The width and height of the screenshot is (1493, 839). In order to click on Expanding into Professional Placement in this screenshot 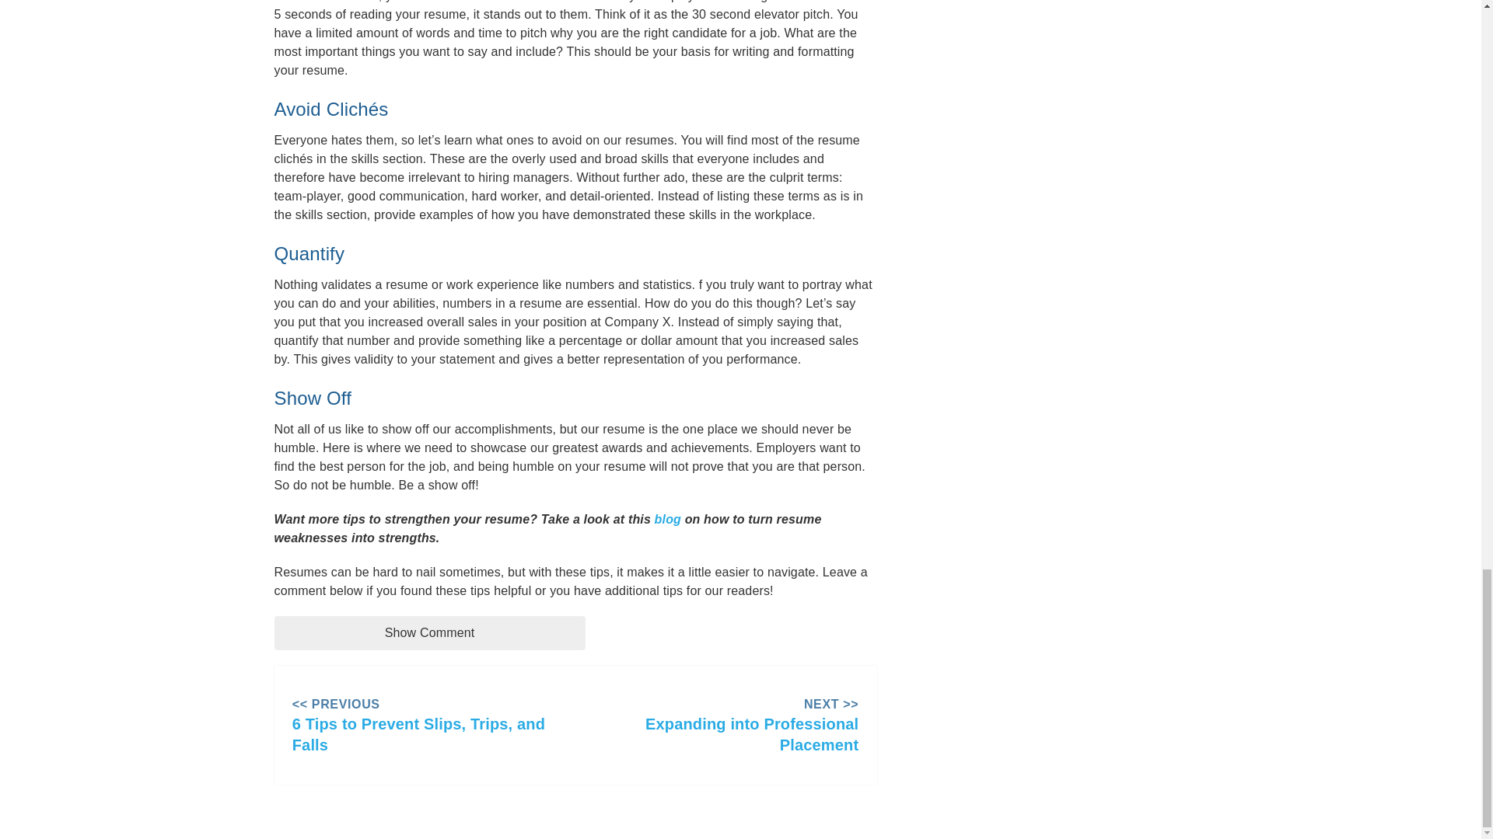, I will do `click(575, 735)`.